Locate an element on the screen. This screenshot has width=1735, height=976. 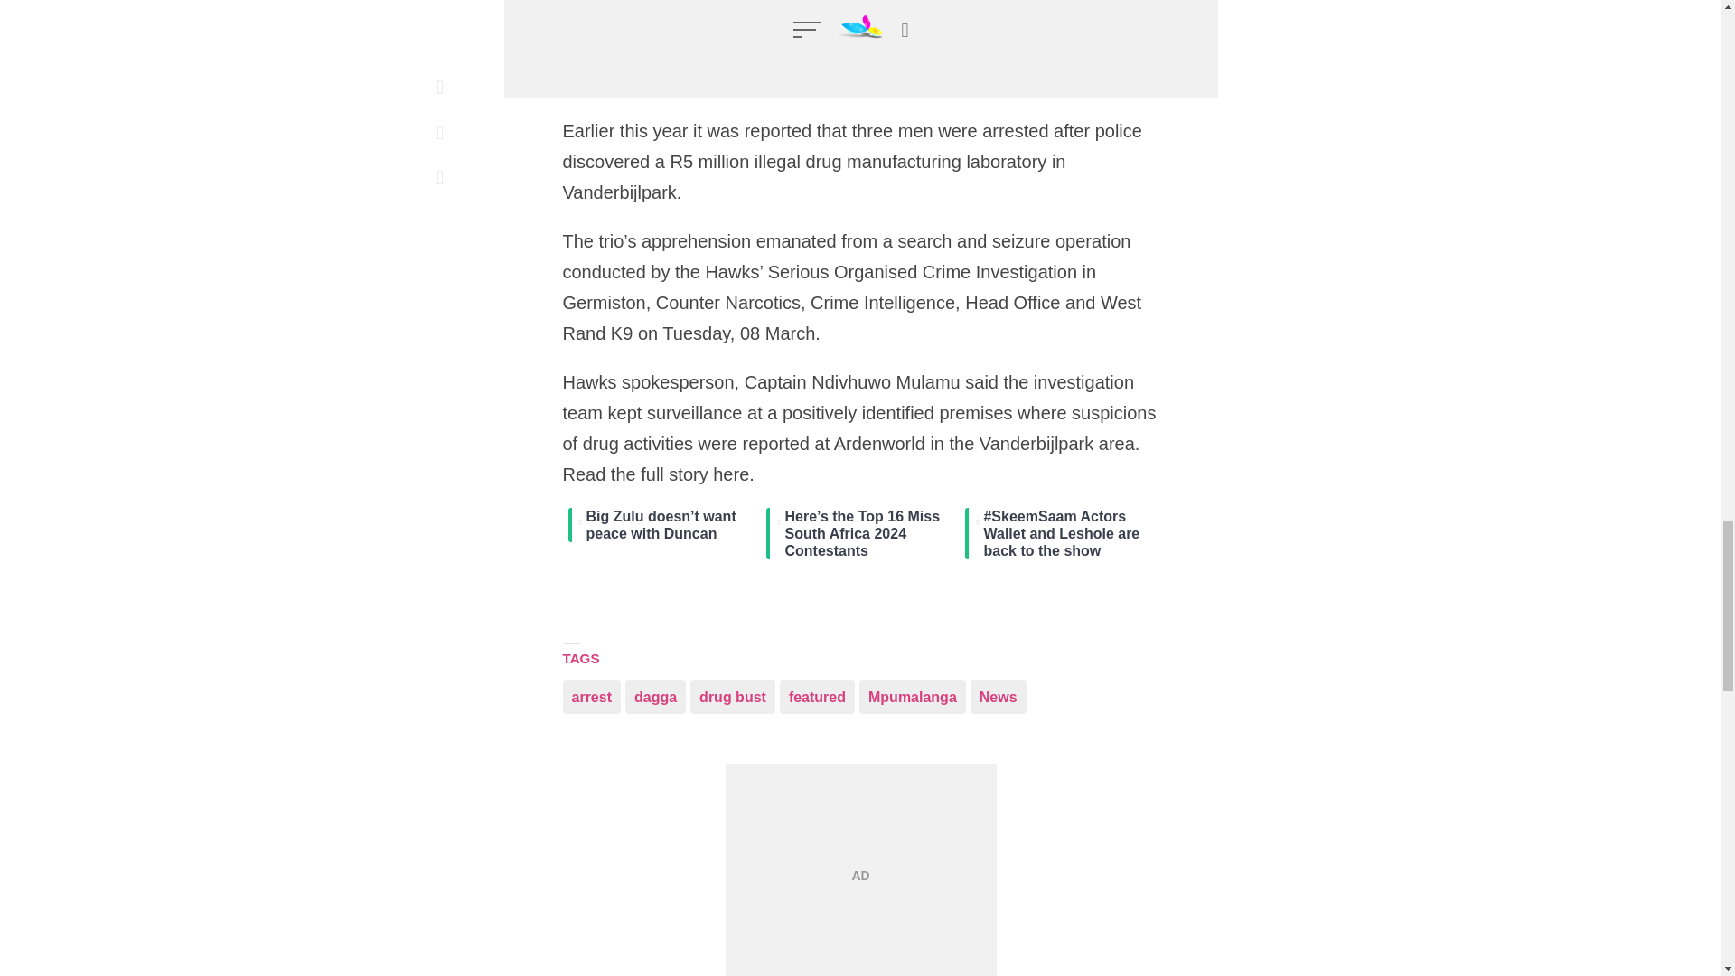
News is located at coordinates (998, 696).